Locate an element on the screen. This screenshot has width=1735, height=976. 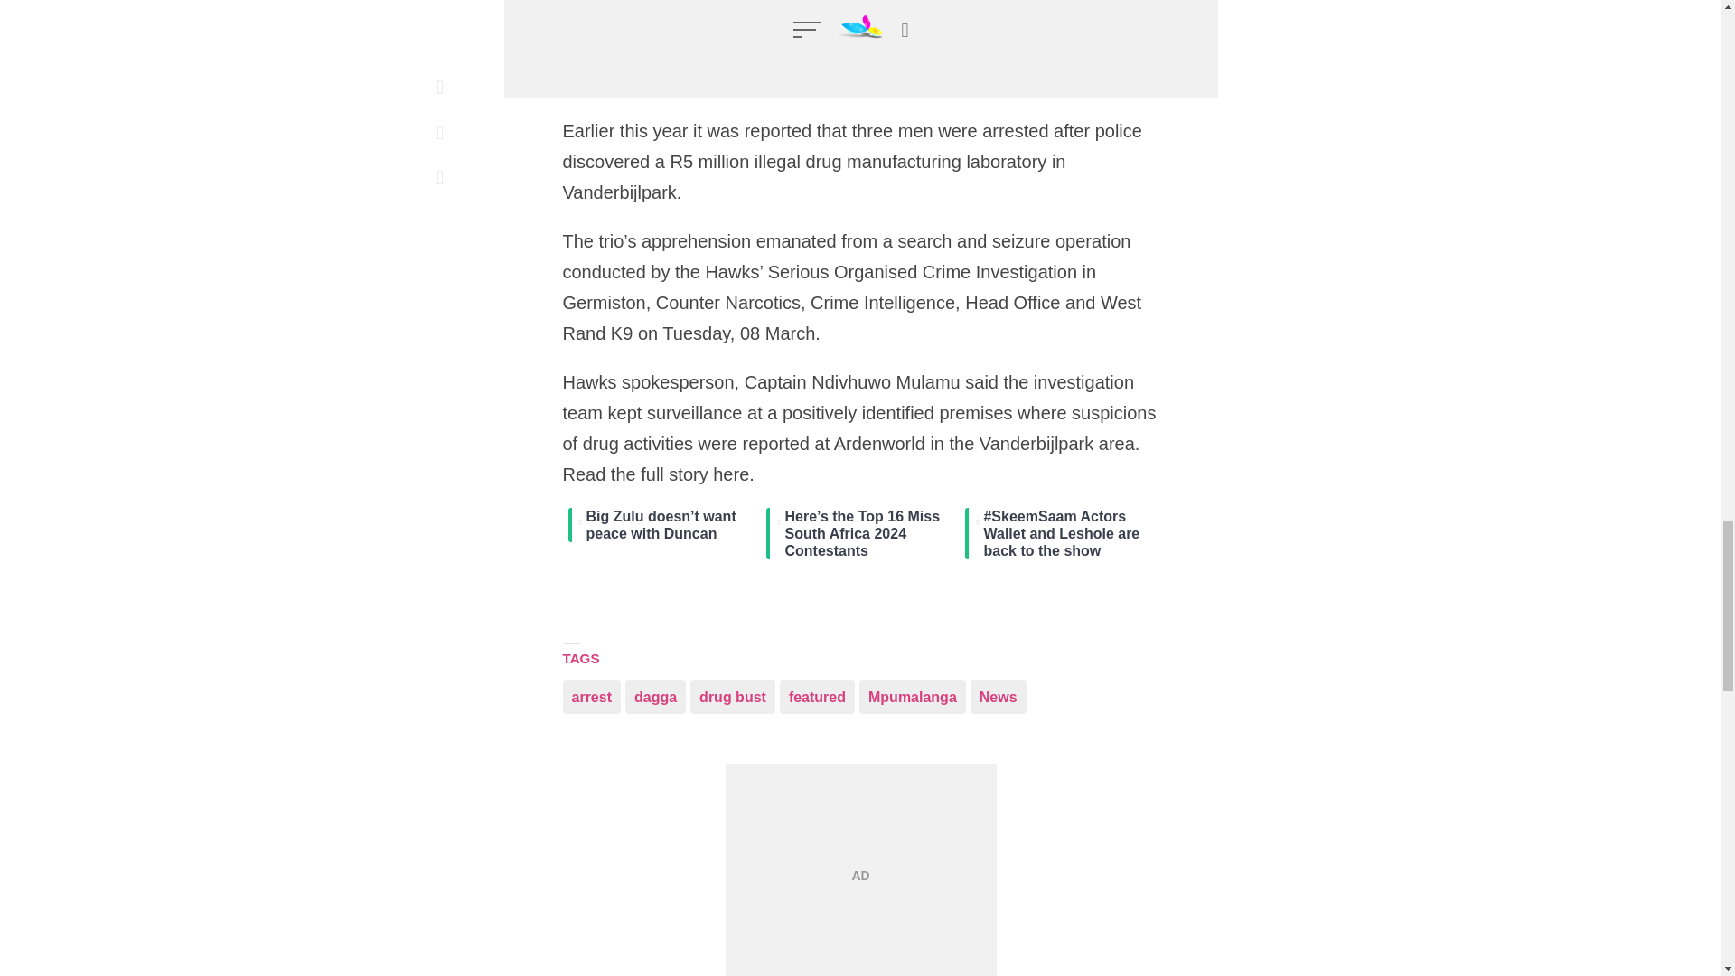
News is located at coordinates (998, 696).